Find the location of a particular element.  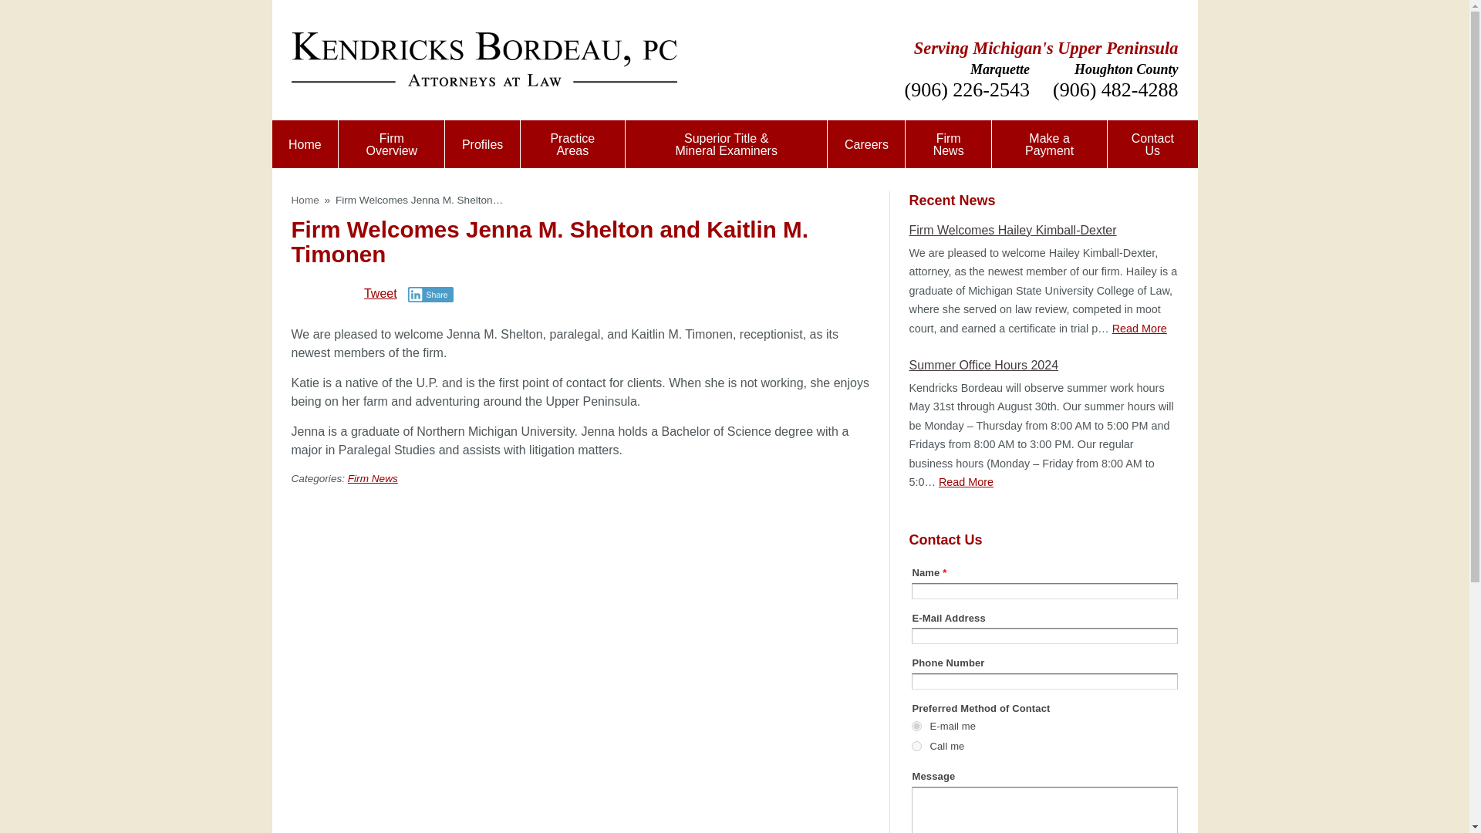

Summer Office Hours 2024 is located at coordinates (983, 365).